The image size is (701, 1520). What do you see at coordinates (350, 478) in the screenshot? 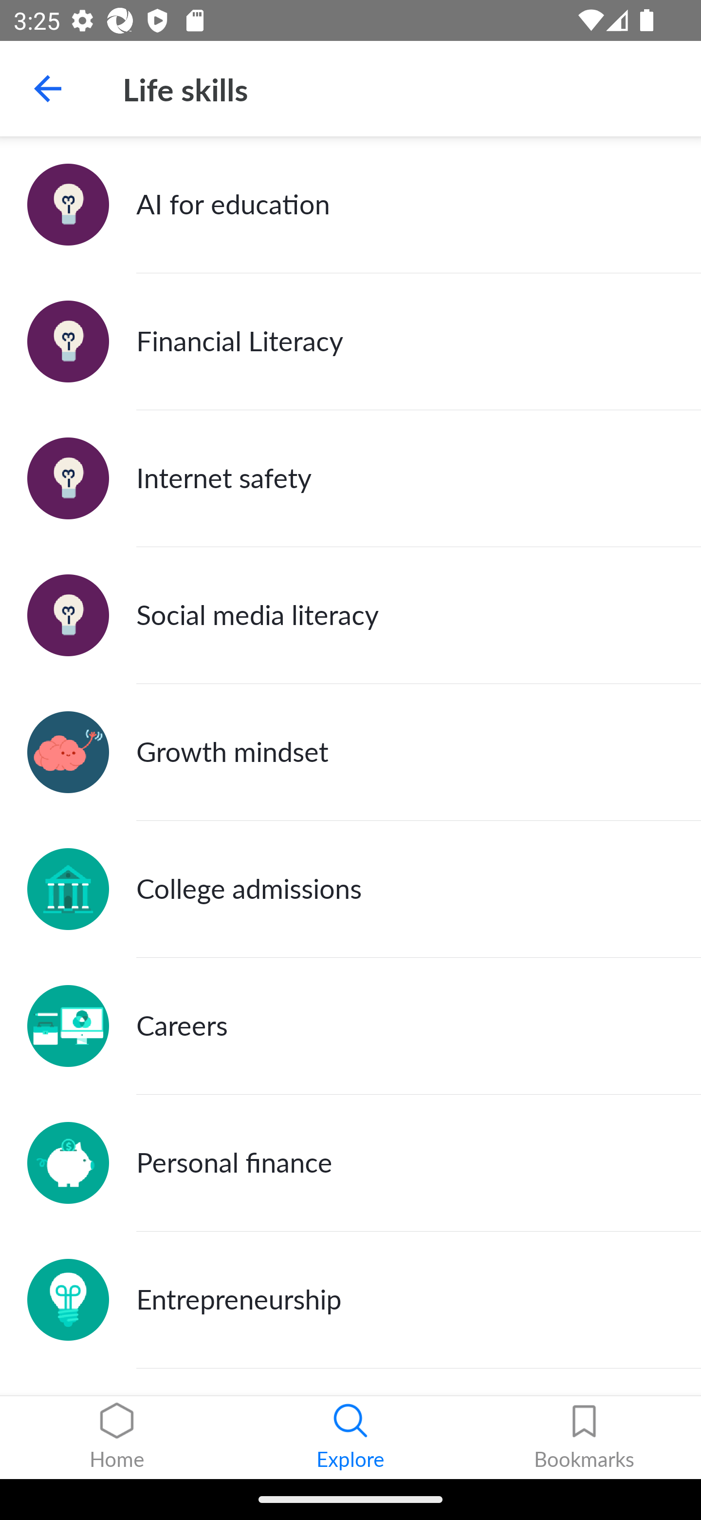
I see `Internet safety` at bounding box center [350, 478].